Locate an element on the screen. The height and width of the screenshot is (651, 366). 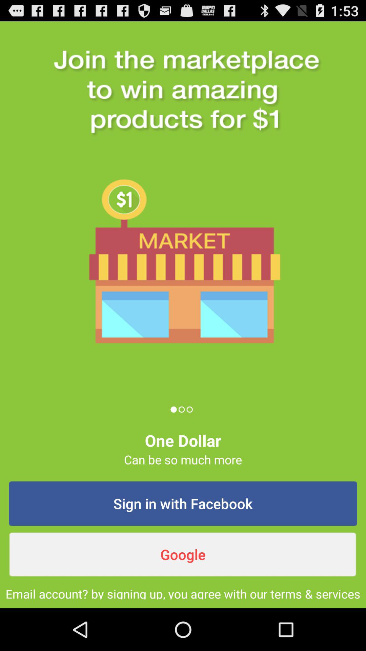
tap the item above google item is located at coordinates (183, 504).